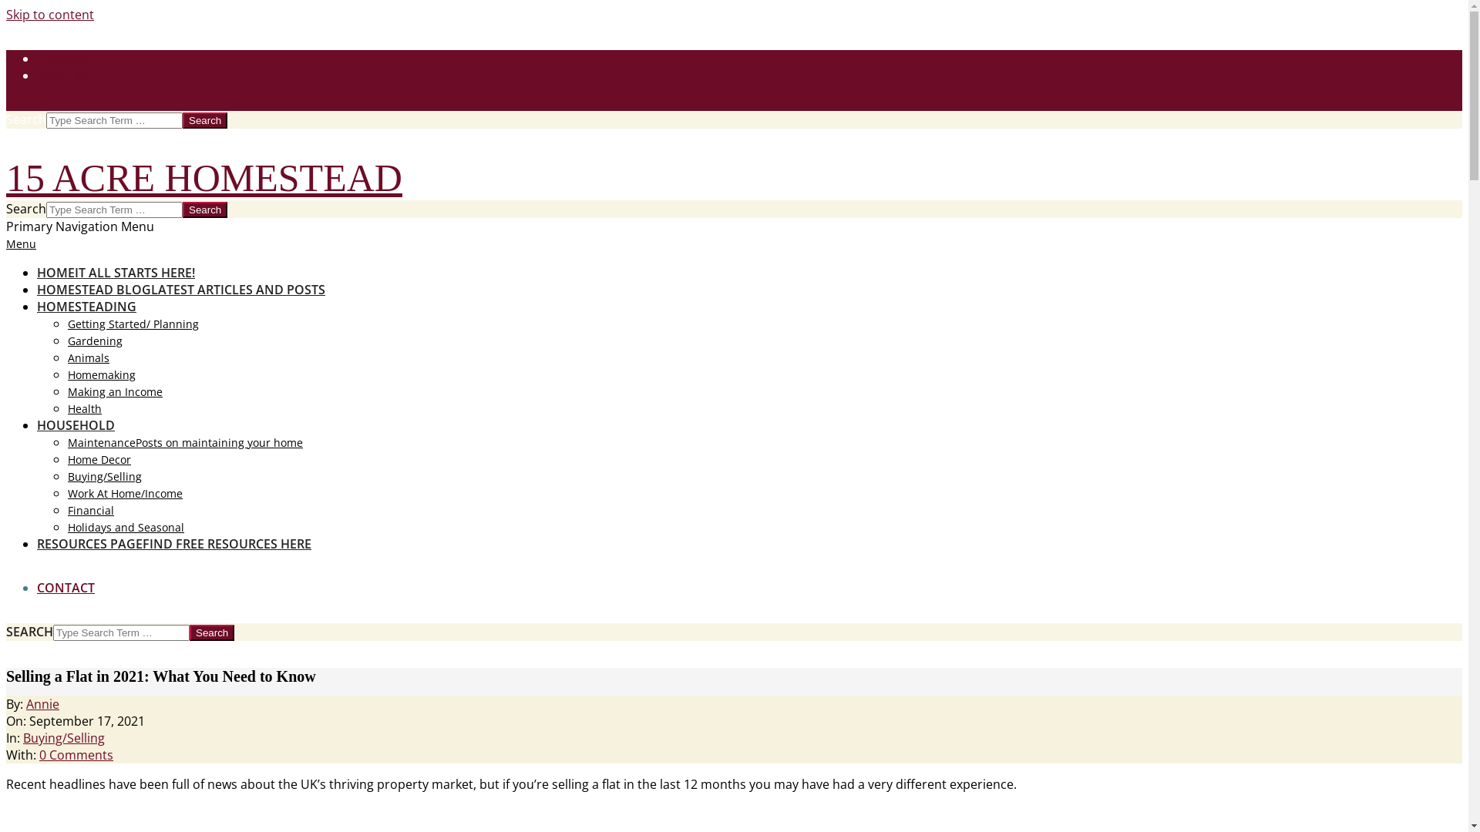  What do you see at coordinates (204, 178) in the screenshot?
I see `15 ACRE HOMESTEAD` at bounding box center [204, 178].